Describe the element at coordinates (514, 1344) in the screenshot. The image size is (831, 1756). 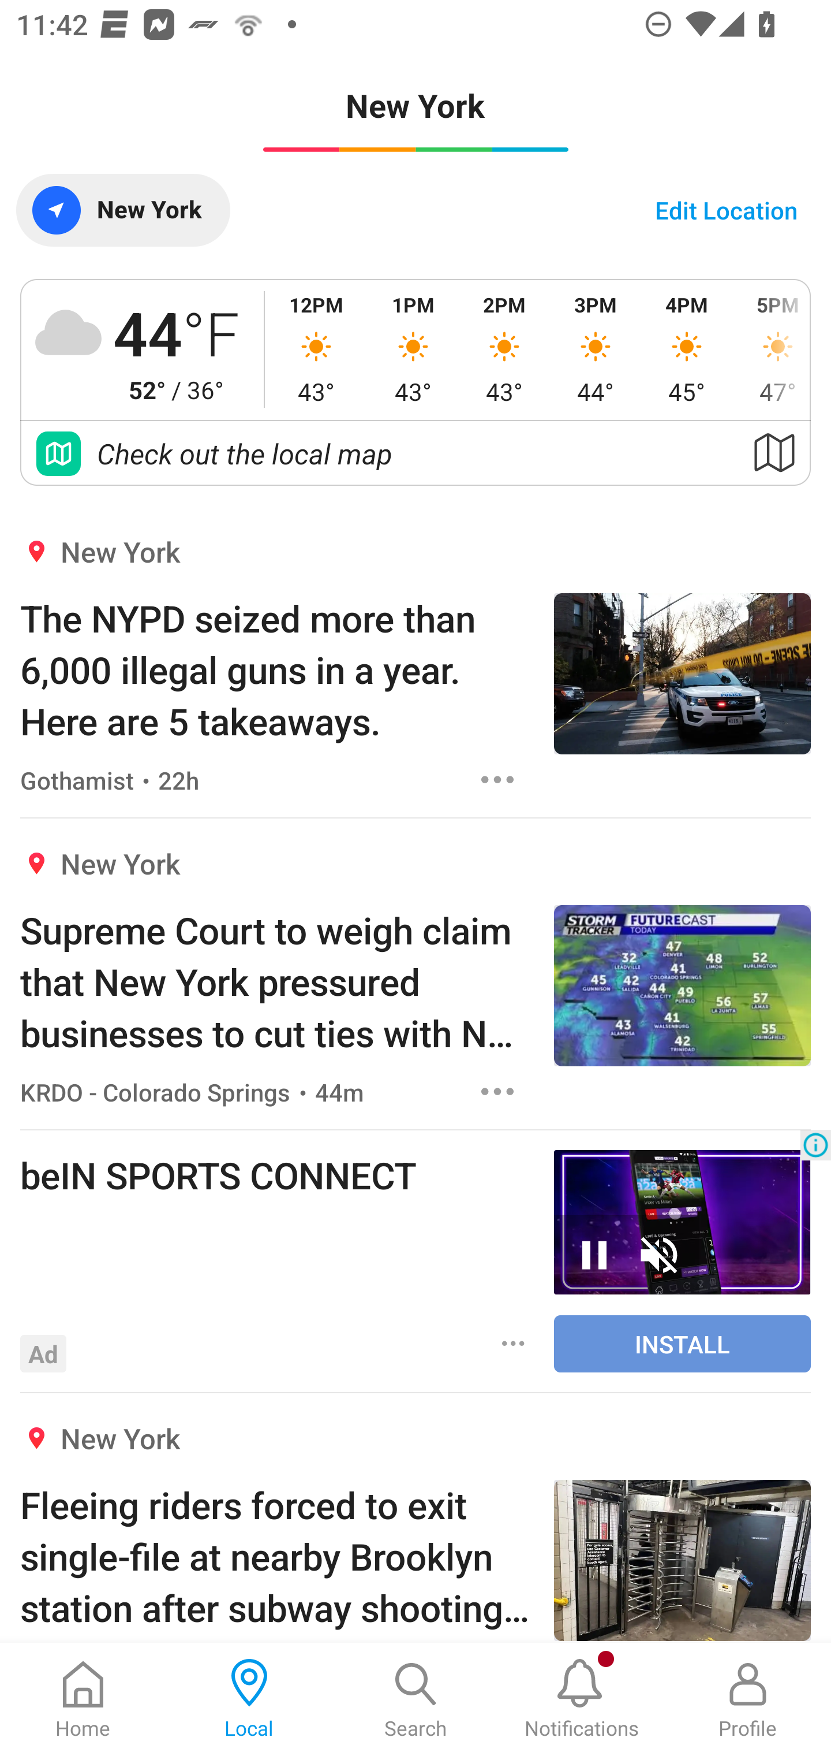
I see `Options` at that location.